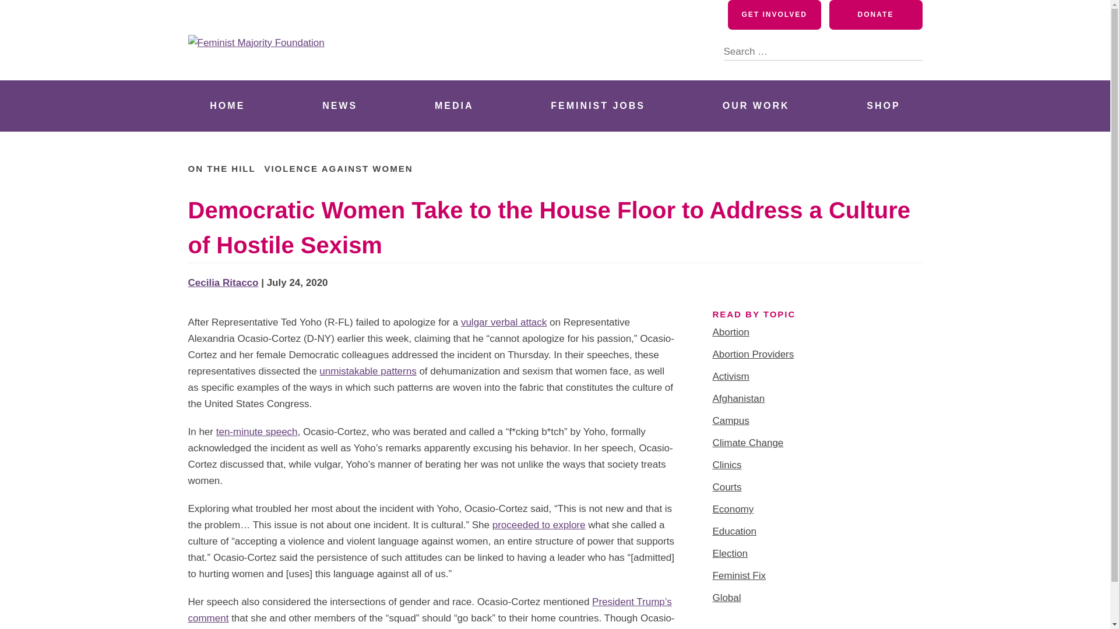 The image size is (1119, 629). Describe the element at coordinates (221, 168) in the screenshot. I see `ON THE HILL` at that location.